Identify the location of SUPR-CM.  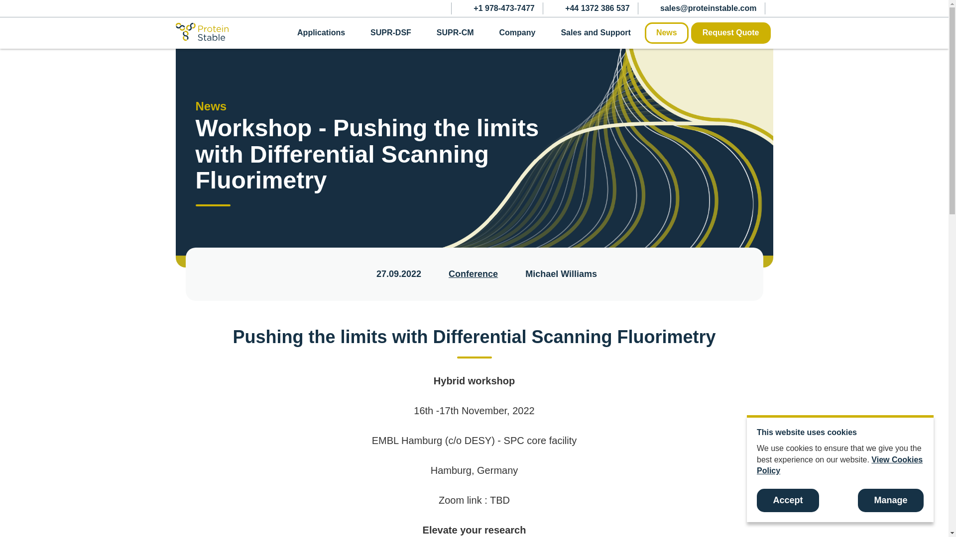
(455, 33).